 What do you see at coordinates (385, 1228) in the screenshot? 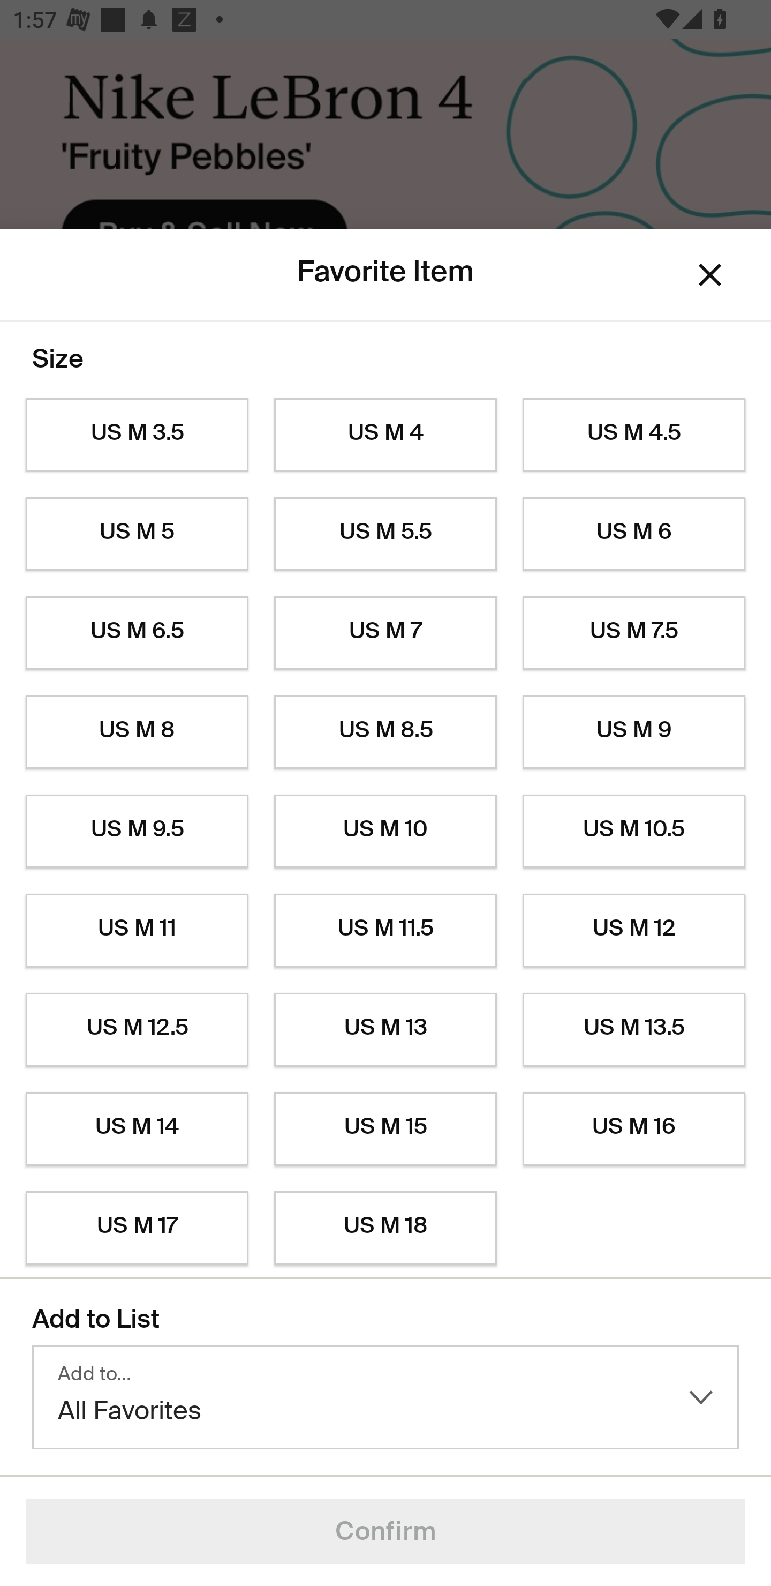
I see `US M 18` at bounding box center [385, 1228].